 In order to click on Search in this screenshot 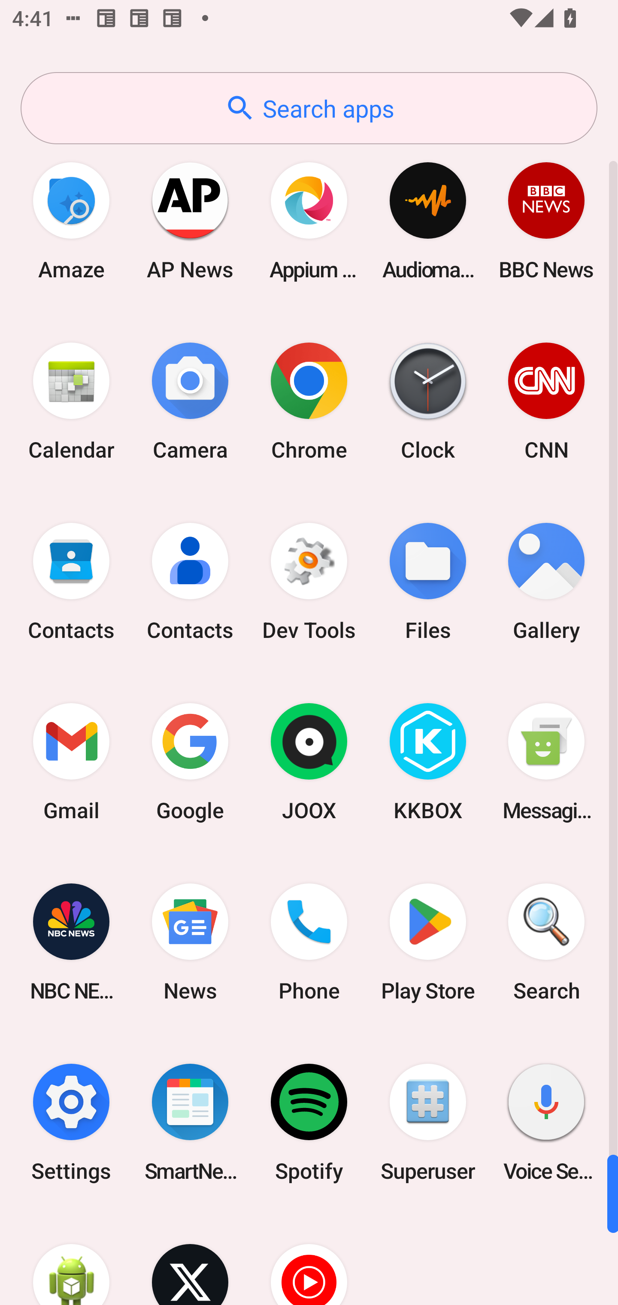, I will do `click(546, 942)`.